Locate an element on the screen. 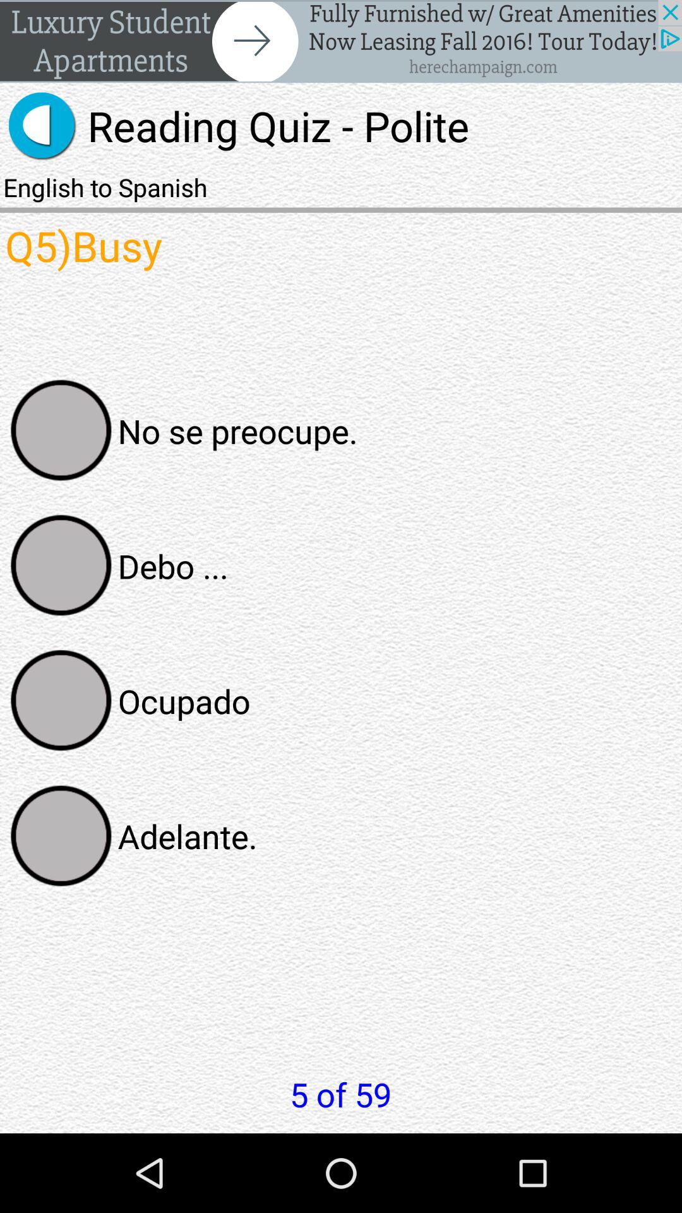 Image resolution: width=682 pixels, height=1213 pixels. select button is located at coordinates (61, 430).